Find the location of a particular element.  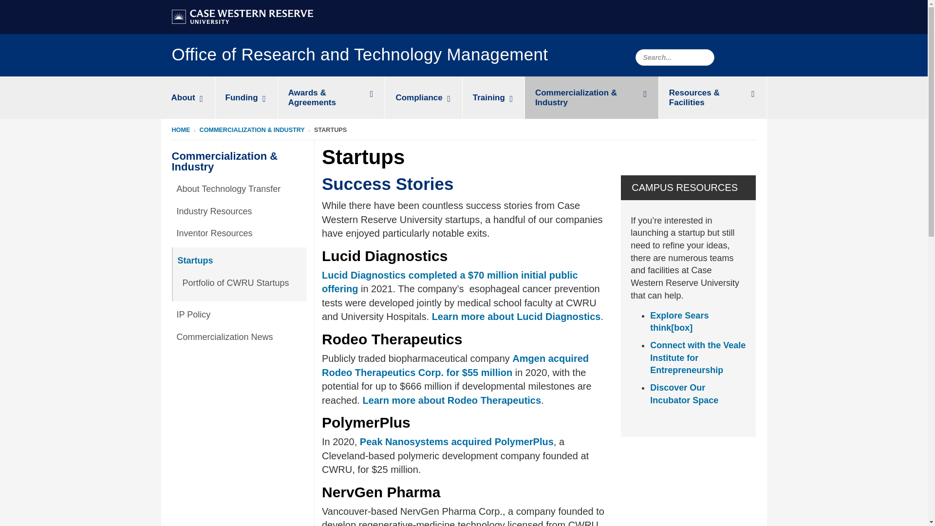

Compliance is located at coordinates (424, 97).